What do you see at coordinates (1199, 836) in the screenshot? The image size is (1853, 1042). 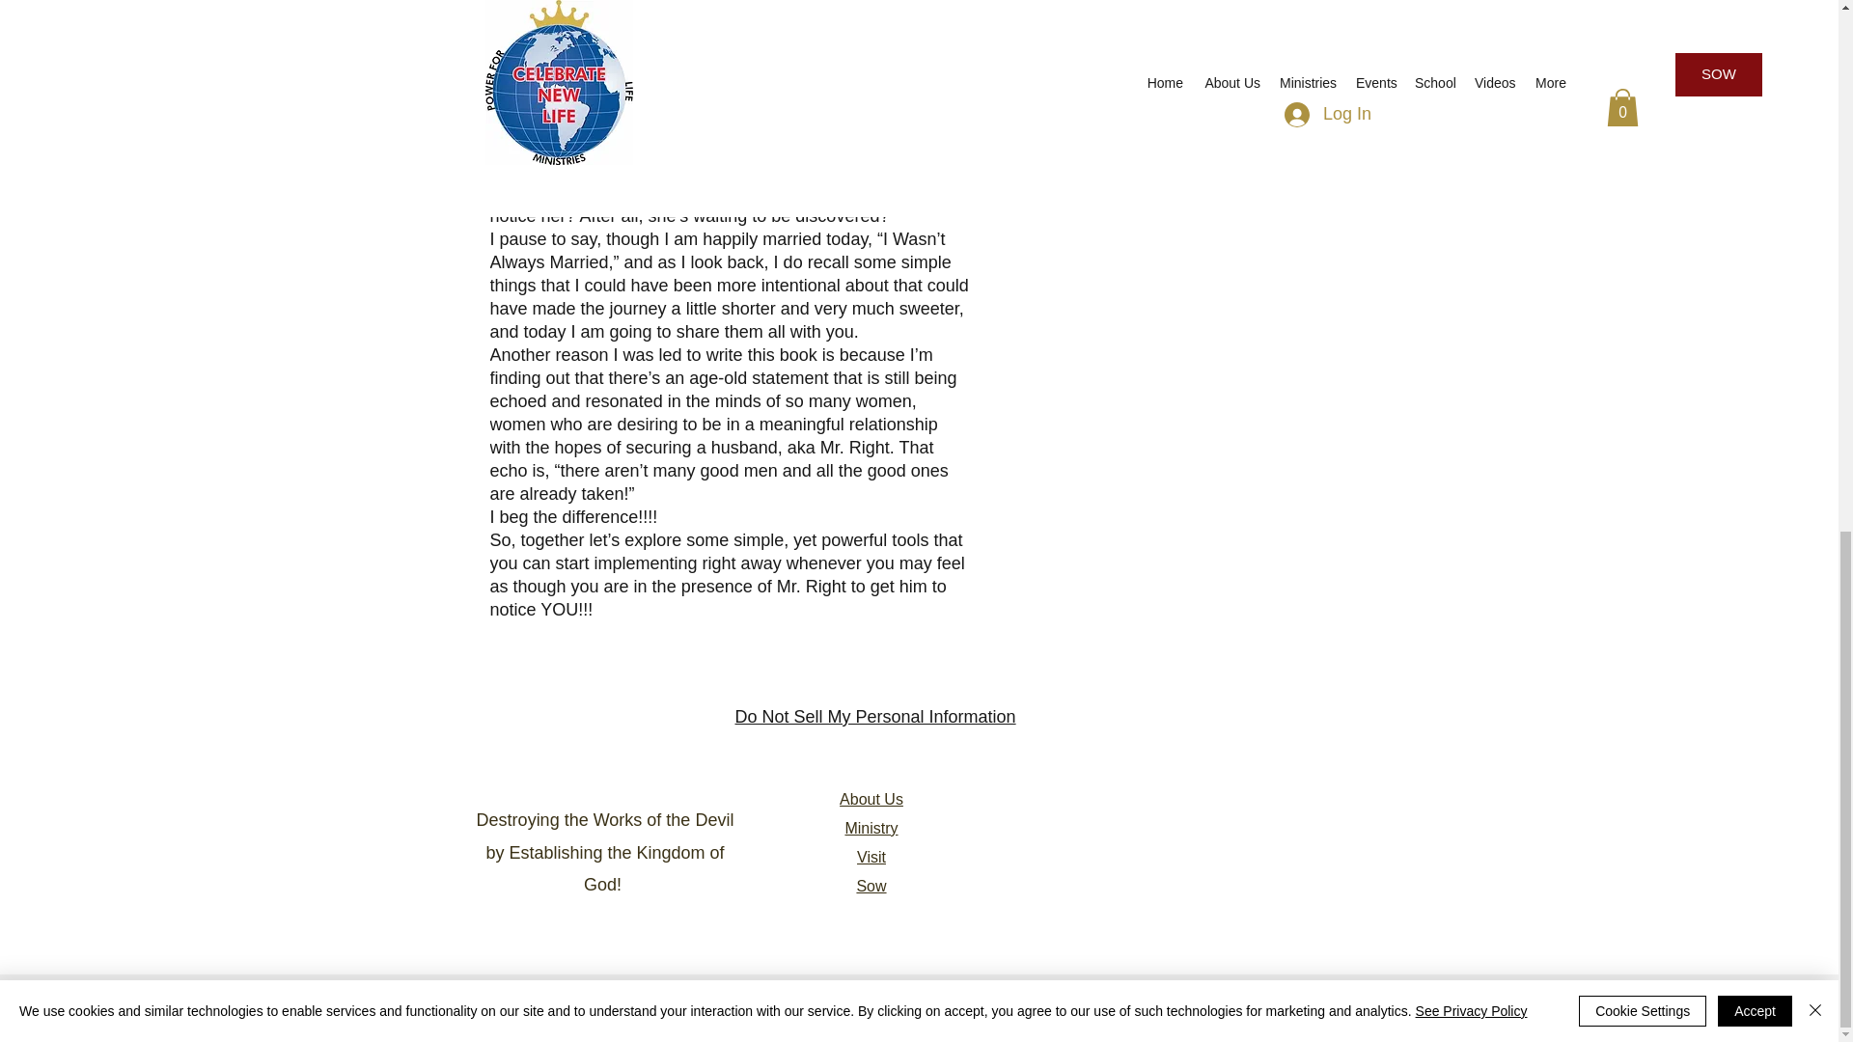 I see `Google Maps` at bounding box center [1199, 836].